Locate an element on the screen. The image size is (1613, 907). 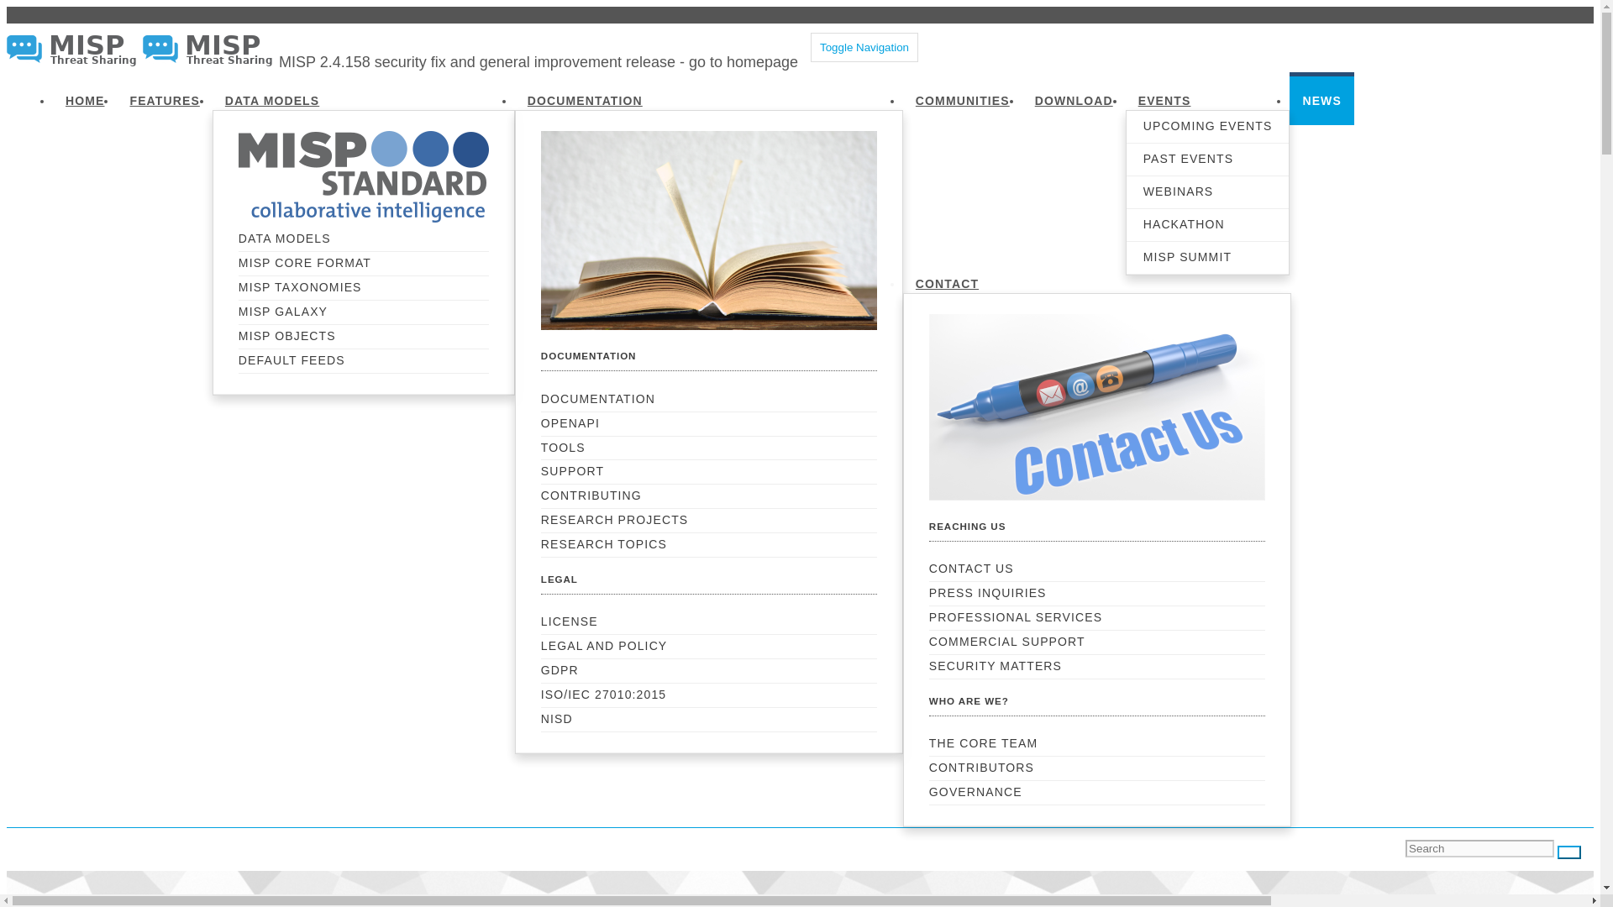
DOCUMENTATION is located at coordinates (585, 99).